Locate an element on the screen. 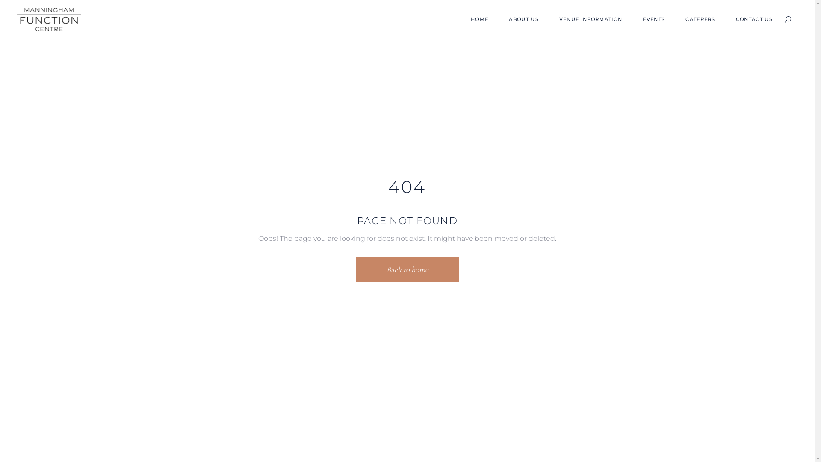 The image size is (821, 462). VENUE INFORMATION is located at coordinates (591, 20).